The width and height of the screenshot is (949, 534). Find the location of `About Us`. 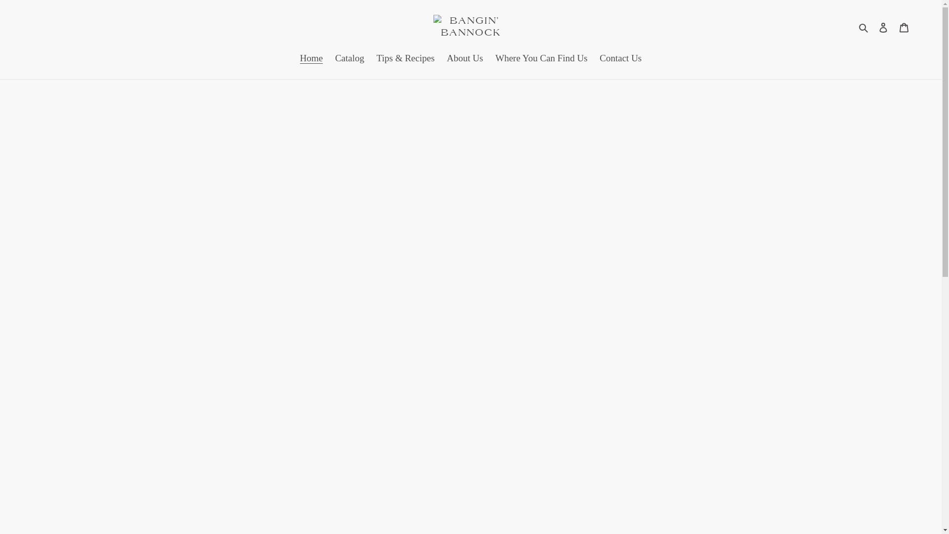

About Us is located at coordinates (465, 59).